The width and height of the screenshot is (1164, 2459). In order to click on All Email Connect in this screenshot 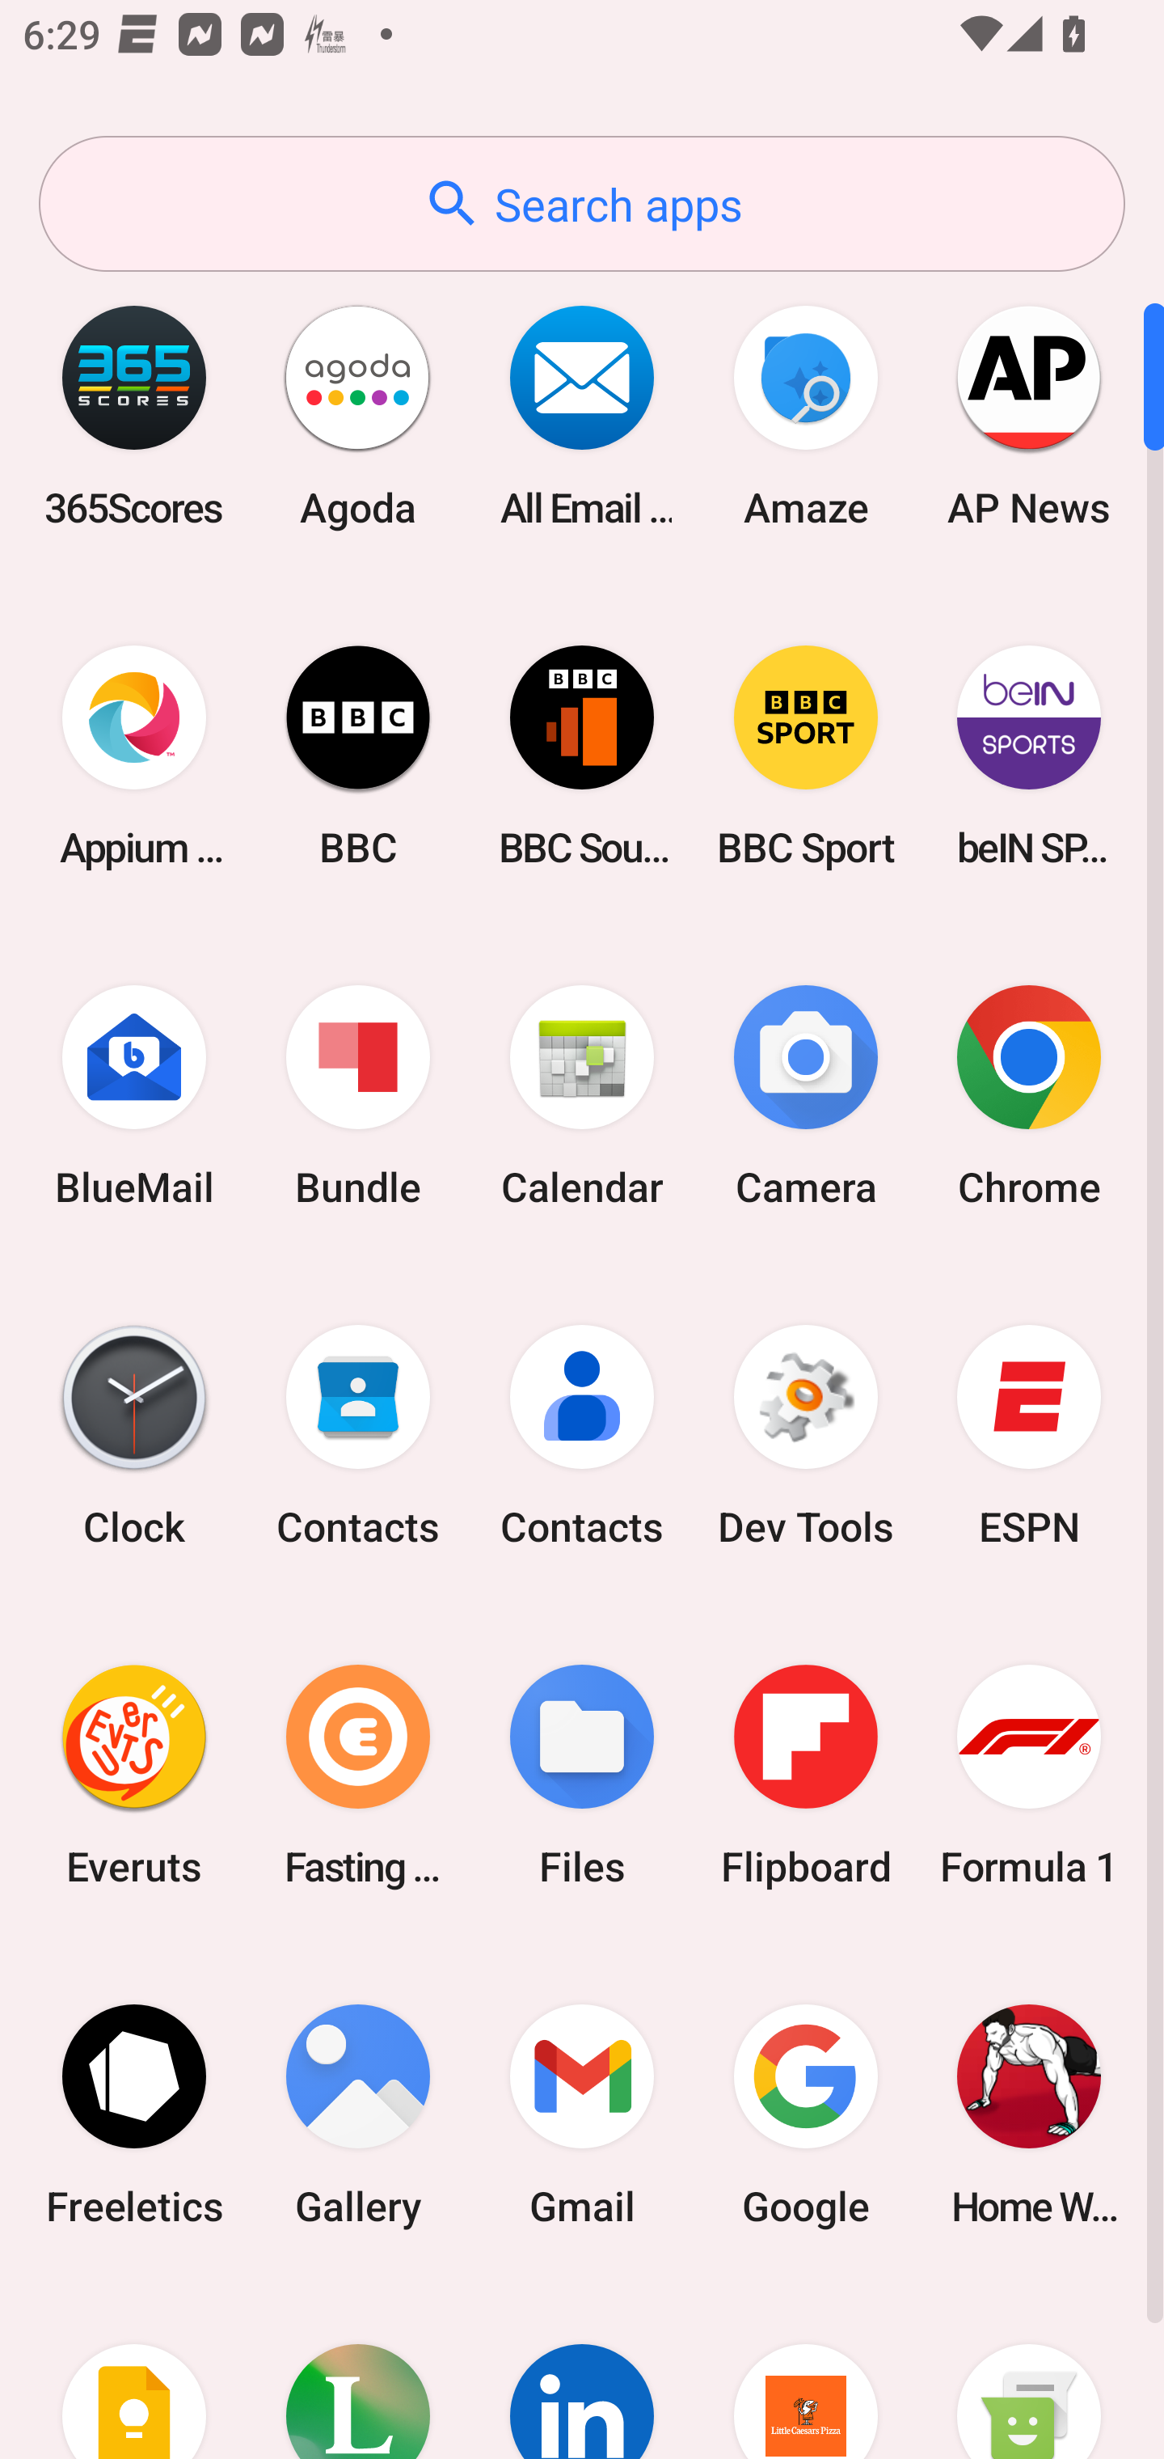, I will do `click(582, 416)`.